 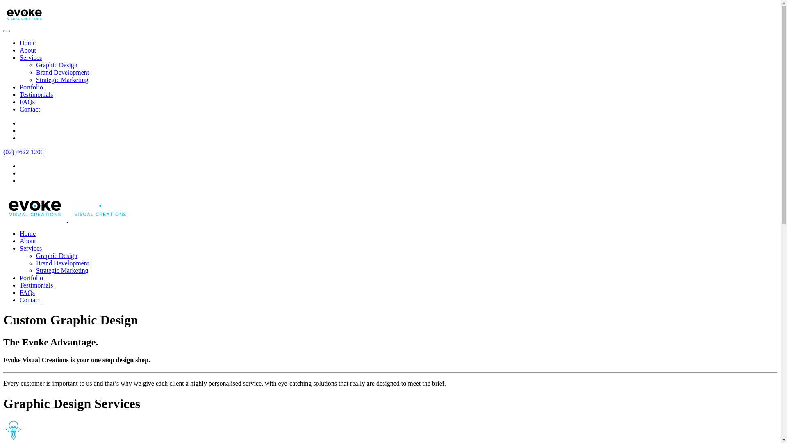 What do you see at coordinates (62, 72) in the screenshot?
I see `Brand Development` at bounding box center [62, 72].